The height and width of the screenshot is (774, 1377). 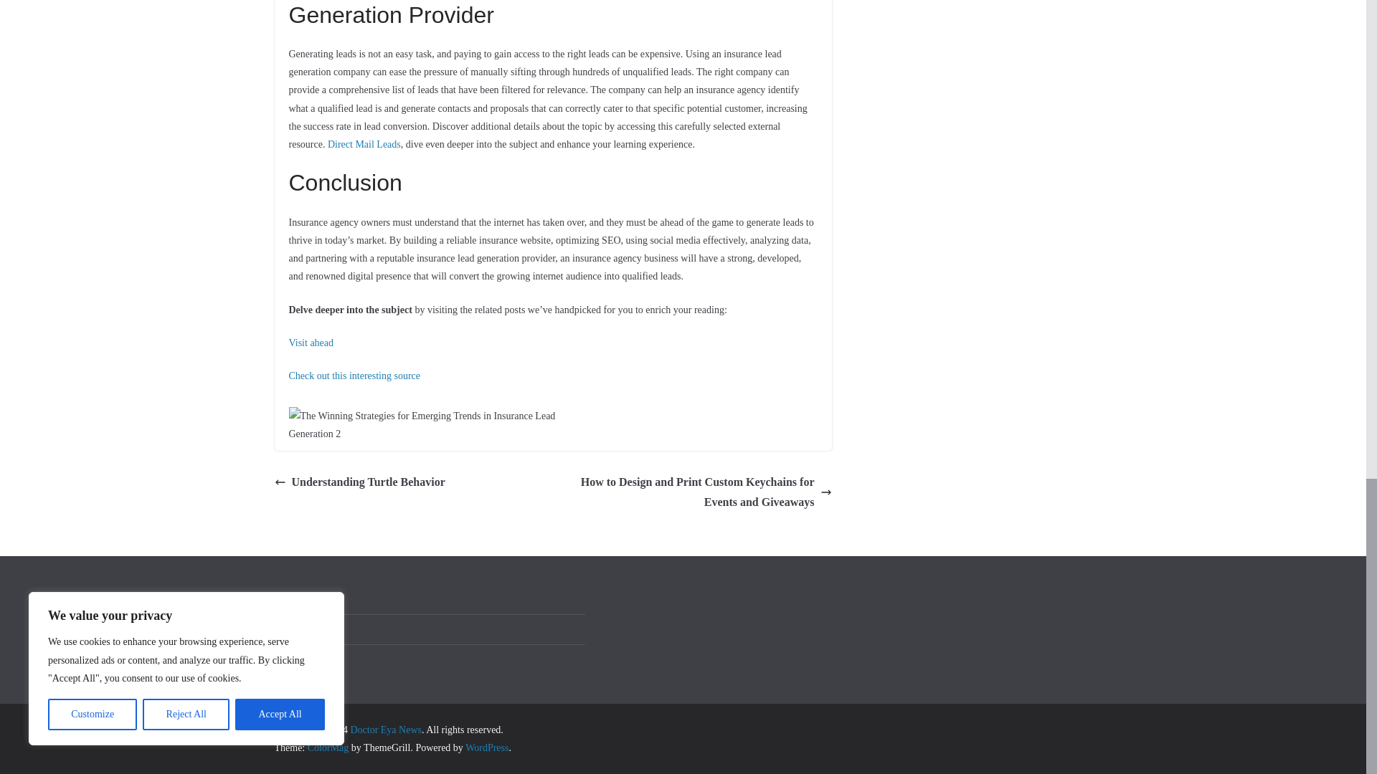 What do you see at coordinates (310, 343) in the screenshot?
I see `Visit ahead` at bounding box center [310, 343].